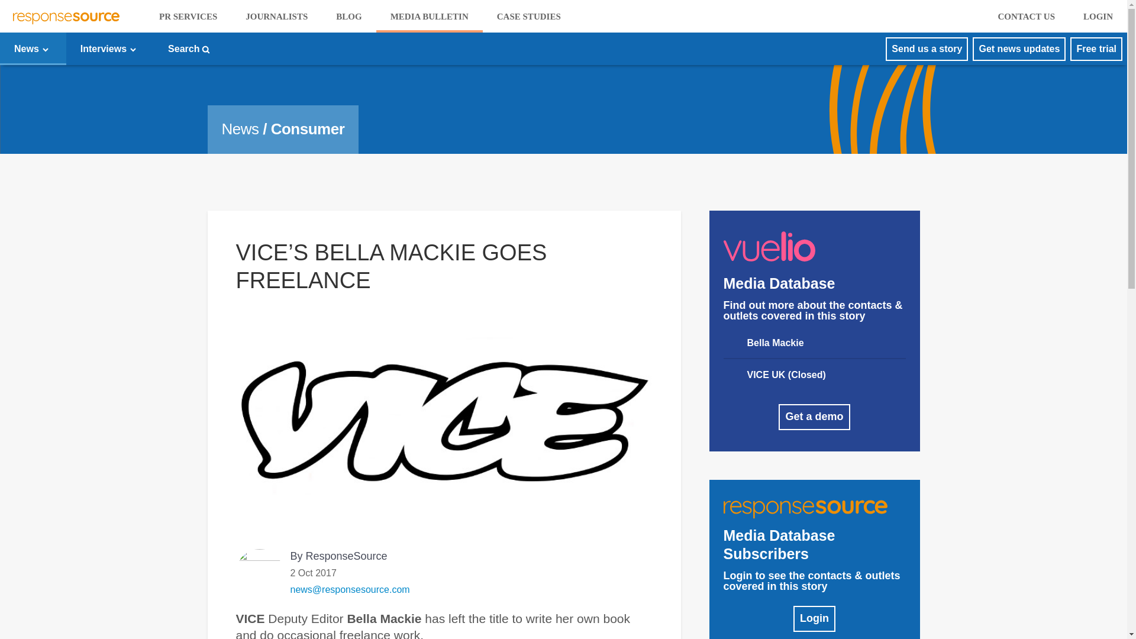  What do you see at coordinates (109, 49) in the screenshot?
I see `Interviews` at bounding box center [109, 49].